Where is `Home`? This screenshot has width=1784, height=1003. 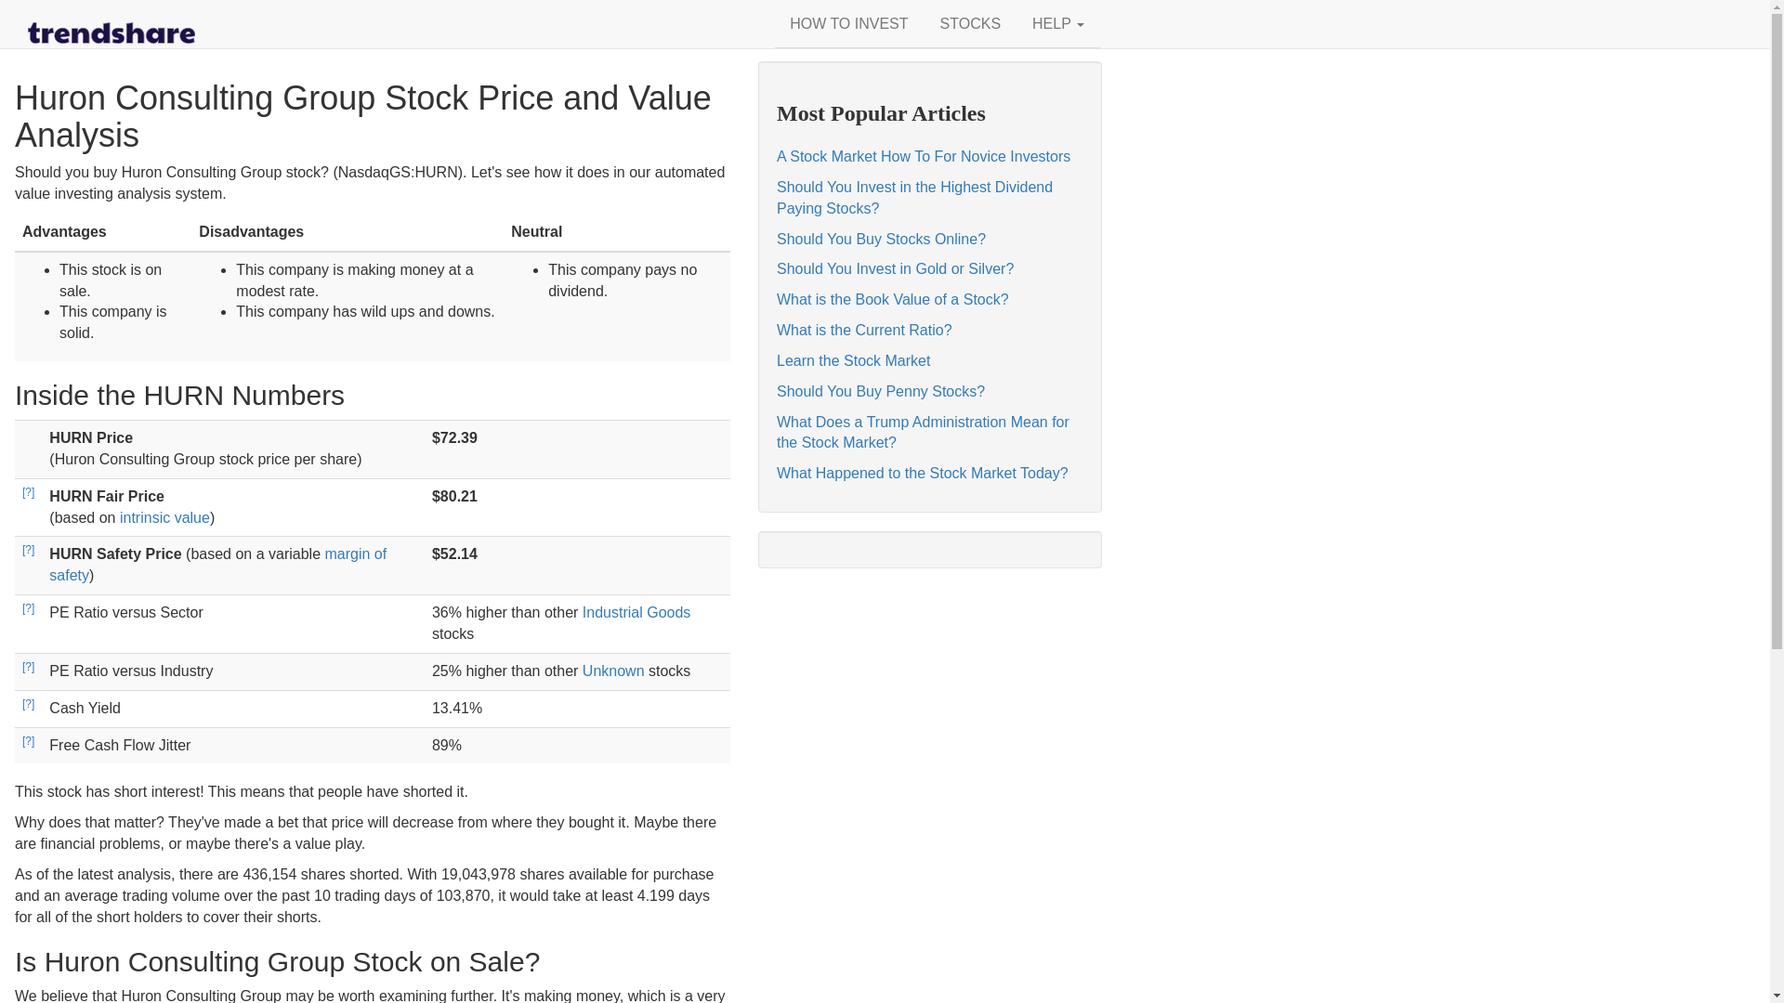
Home is located at coordinates (111, 22).